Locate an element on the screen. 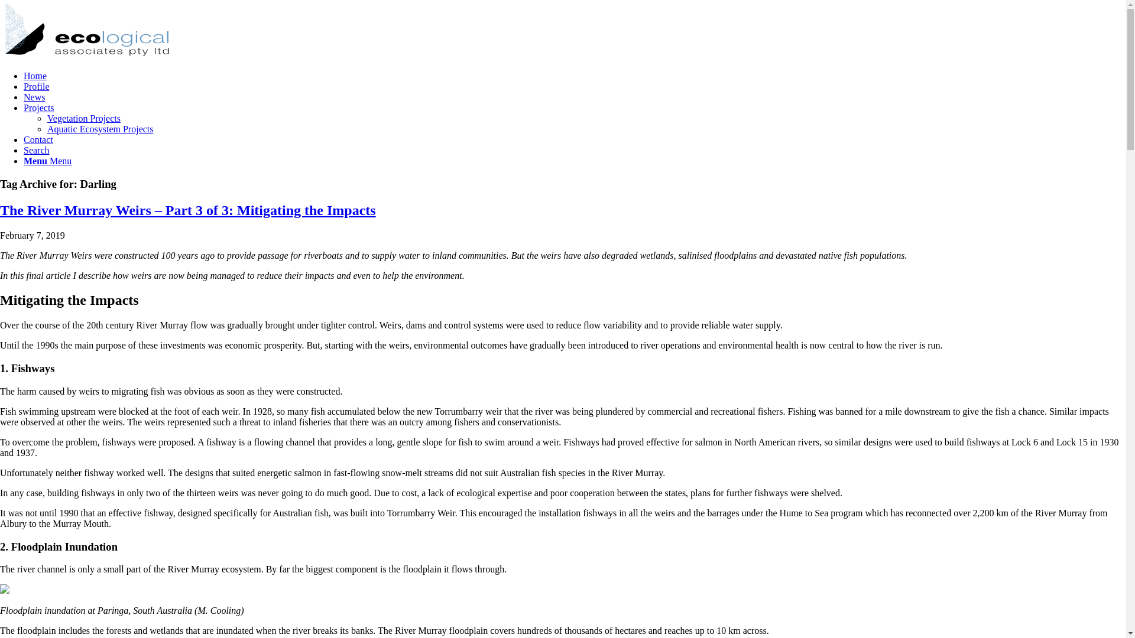 This screenshot has width=1135, height=638. Profile is located at coordinates (37, 86).